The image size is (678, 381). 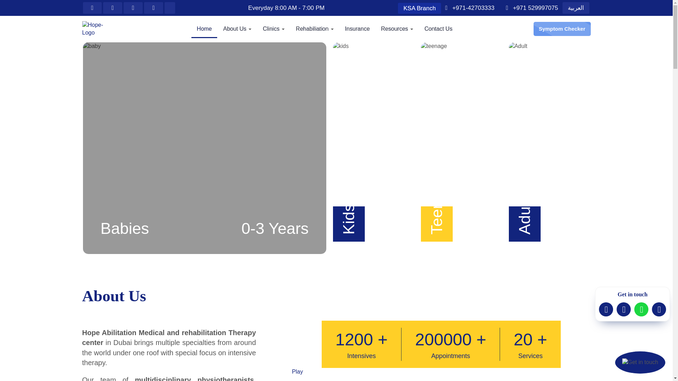 What do you see at coordinates (204, 29) in the screenshot?
I see `Home` at bounding box center [204, 29].